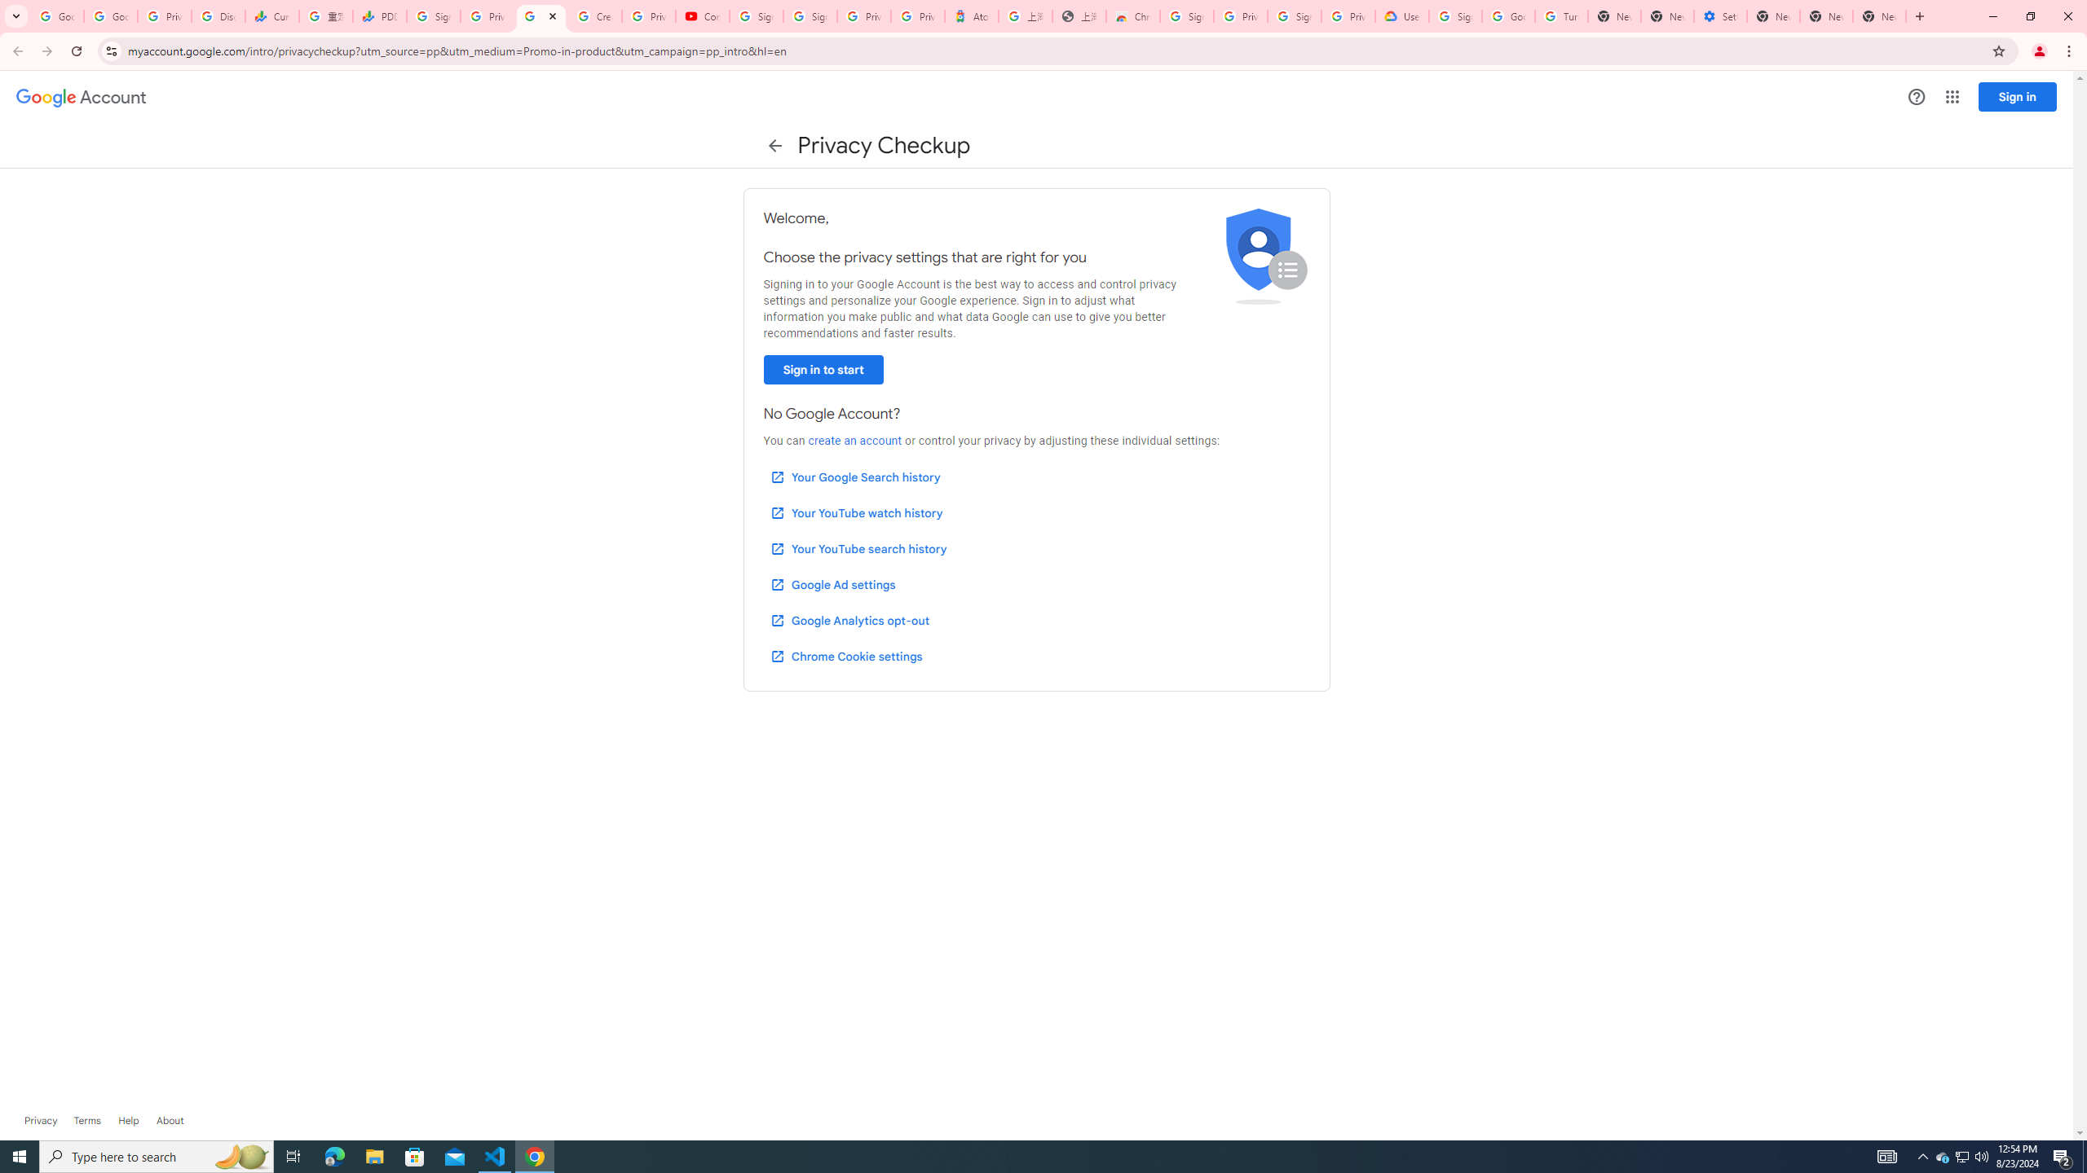 This screenshot has height=1173, width=2087. What do you see at coordinates (1295, 16) in the screenshot?
I see `Sign in - Google Accounts` at bounding box center [1295, 16].